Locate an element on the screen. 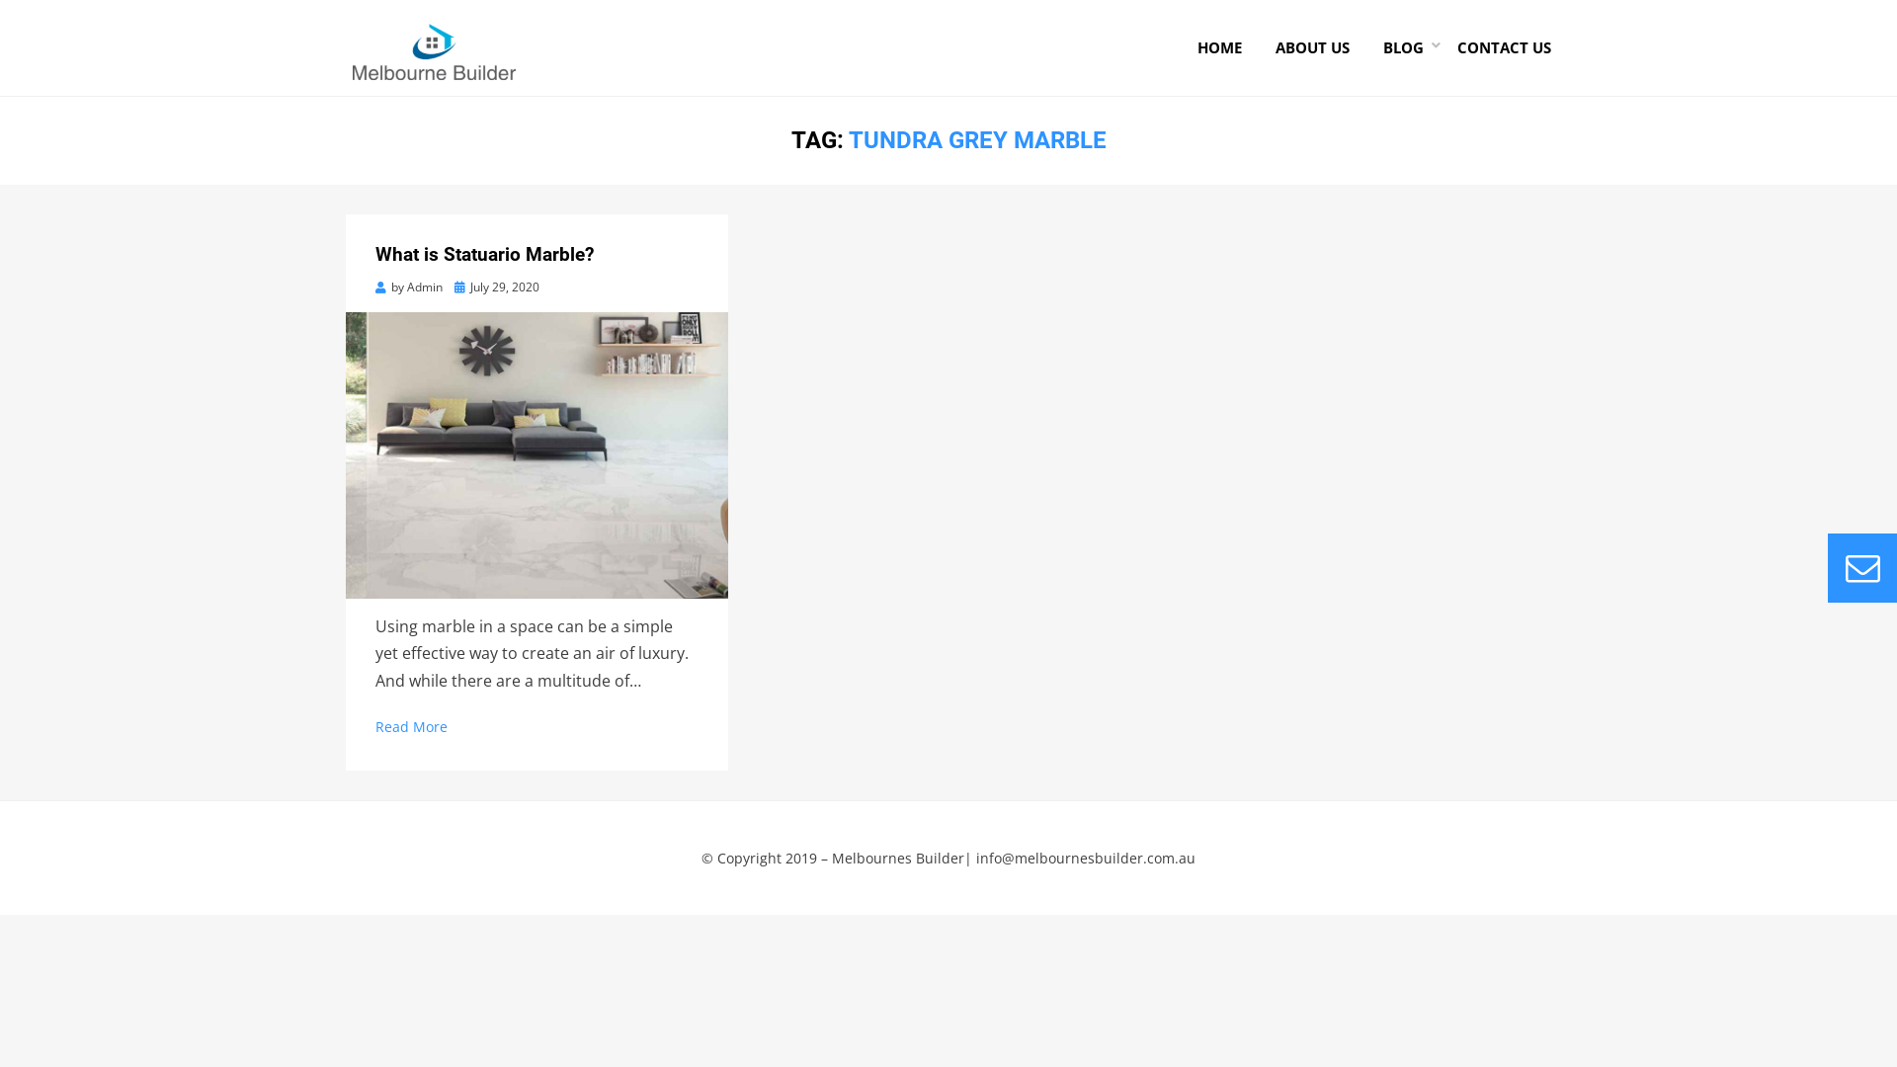 This screenshot has width=1897, height=1067. HOME is located at coordinates (1219, 47).